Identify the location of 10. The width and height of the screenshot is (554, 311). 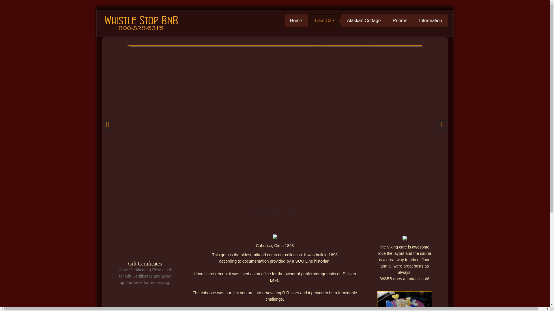
(294, 215).